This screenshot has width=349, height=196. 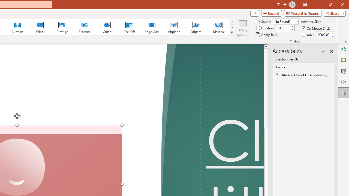 I want to click on Task Pane Options, so click(x=323, y=51).